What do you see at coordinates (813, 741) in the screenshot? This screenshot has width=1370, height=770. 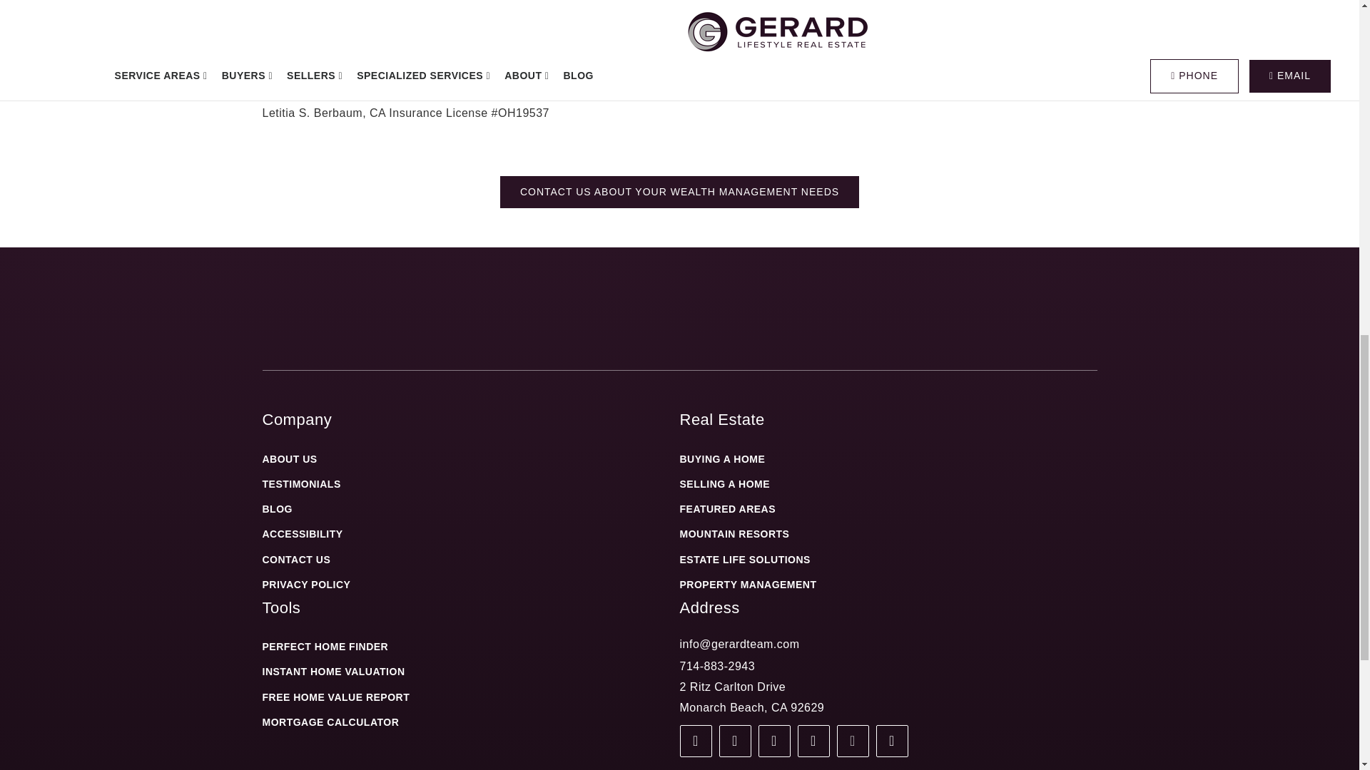 I see `Twitter Profile` at bounding box center [813, 741].